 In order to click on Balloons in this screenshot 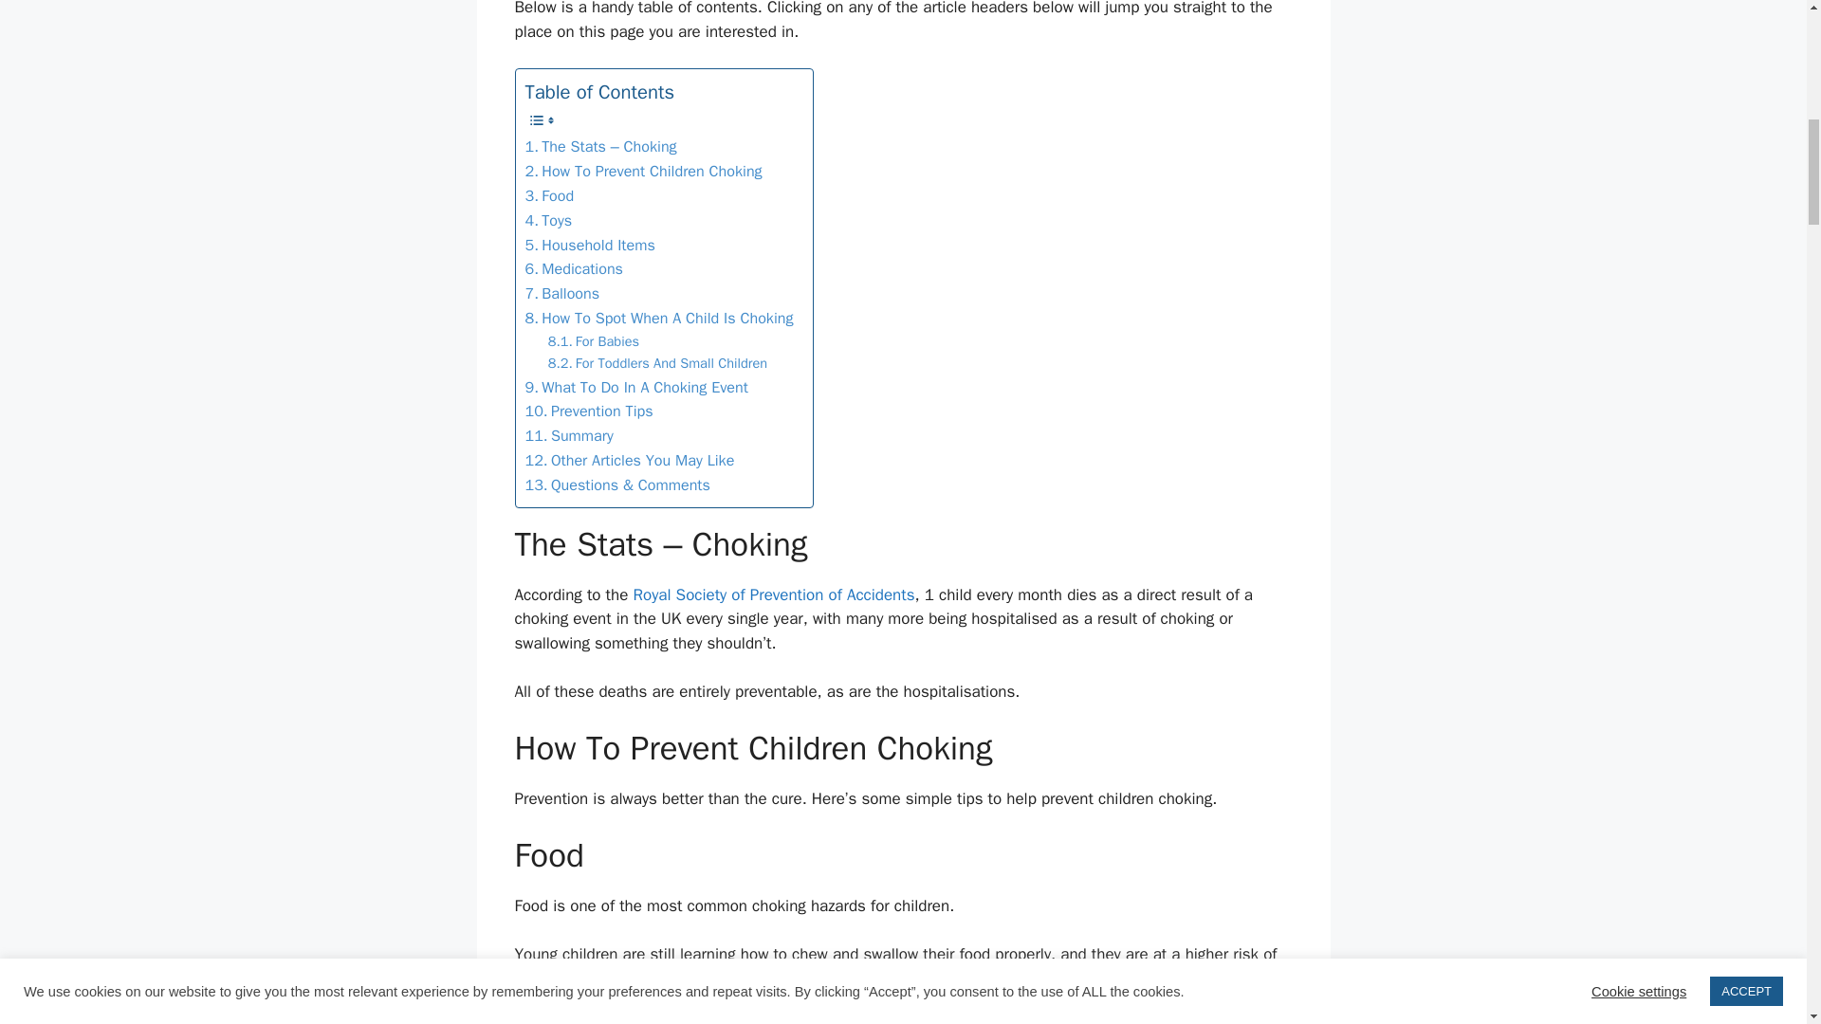, I will do `click(563, 294)`.